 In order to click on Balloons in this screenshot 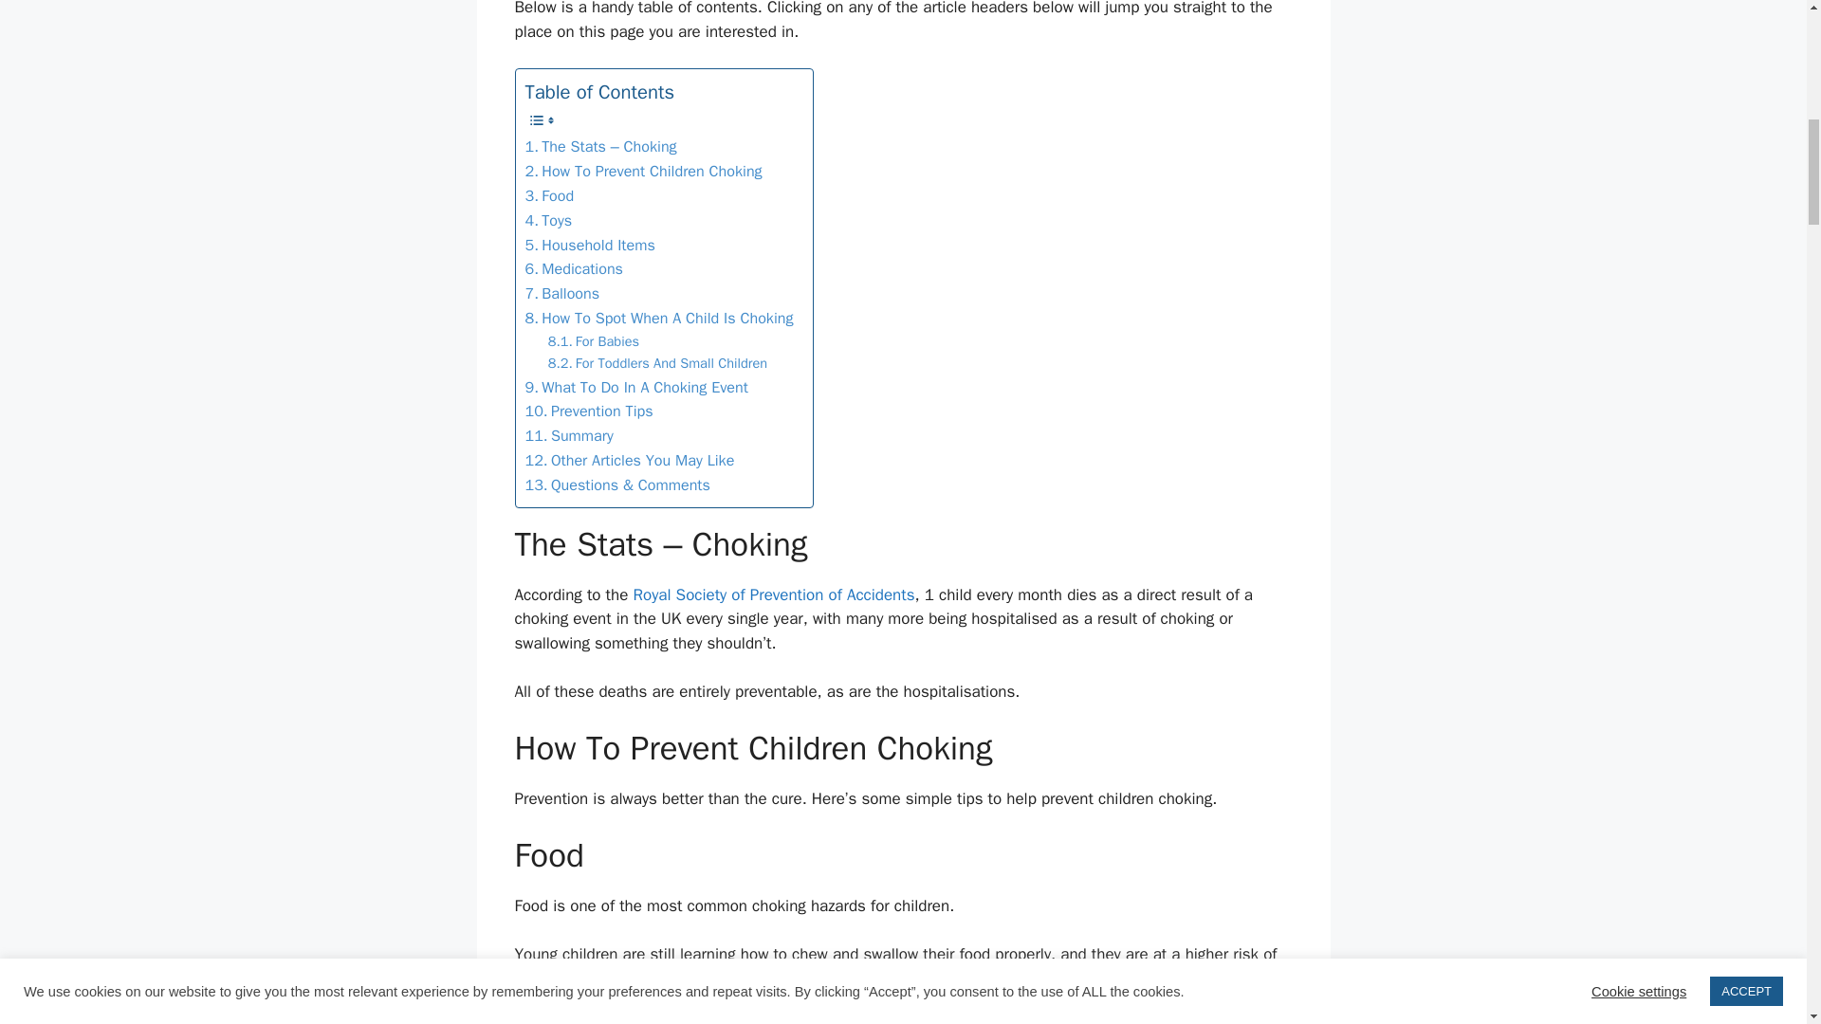, I will do `click(563, 294)`.